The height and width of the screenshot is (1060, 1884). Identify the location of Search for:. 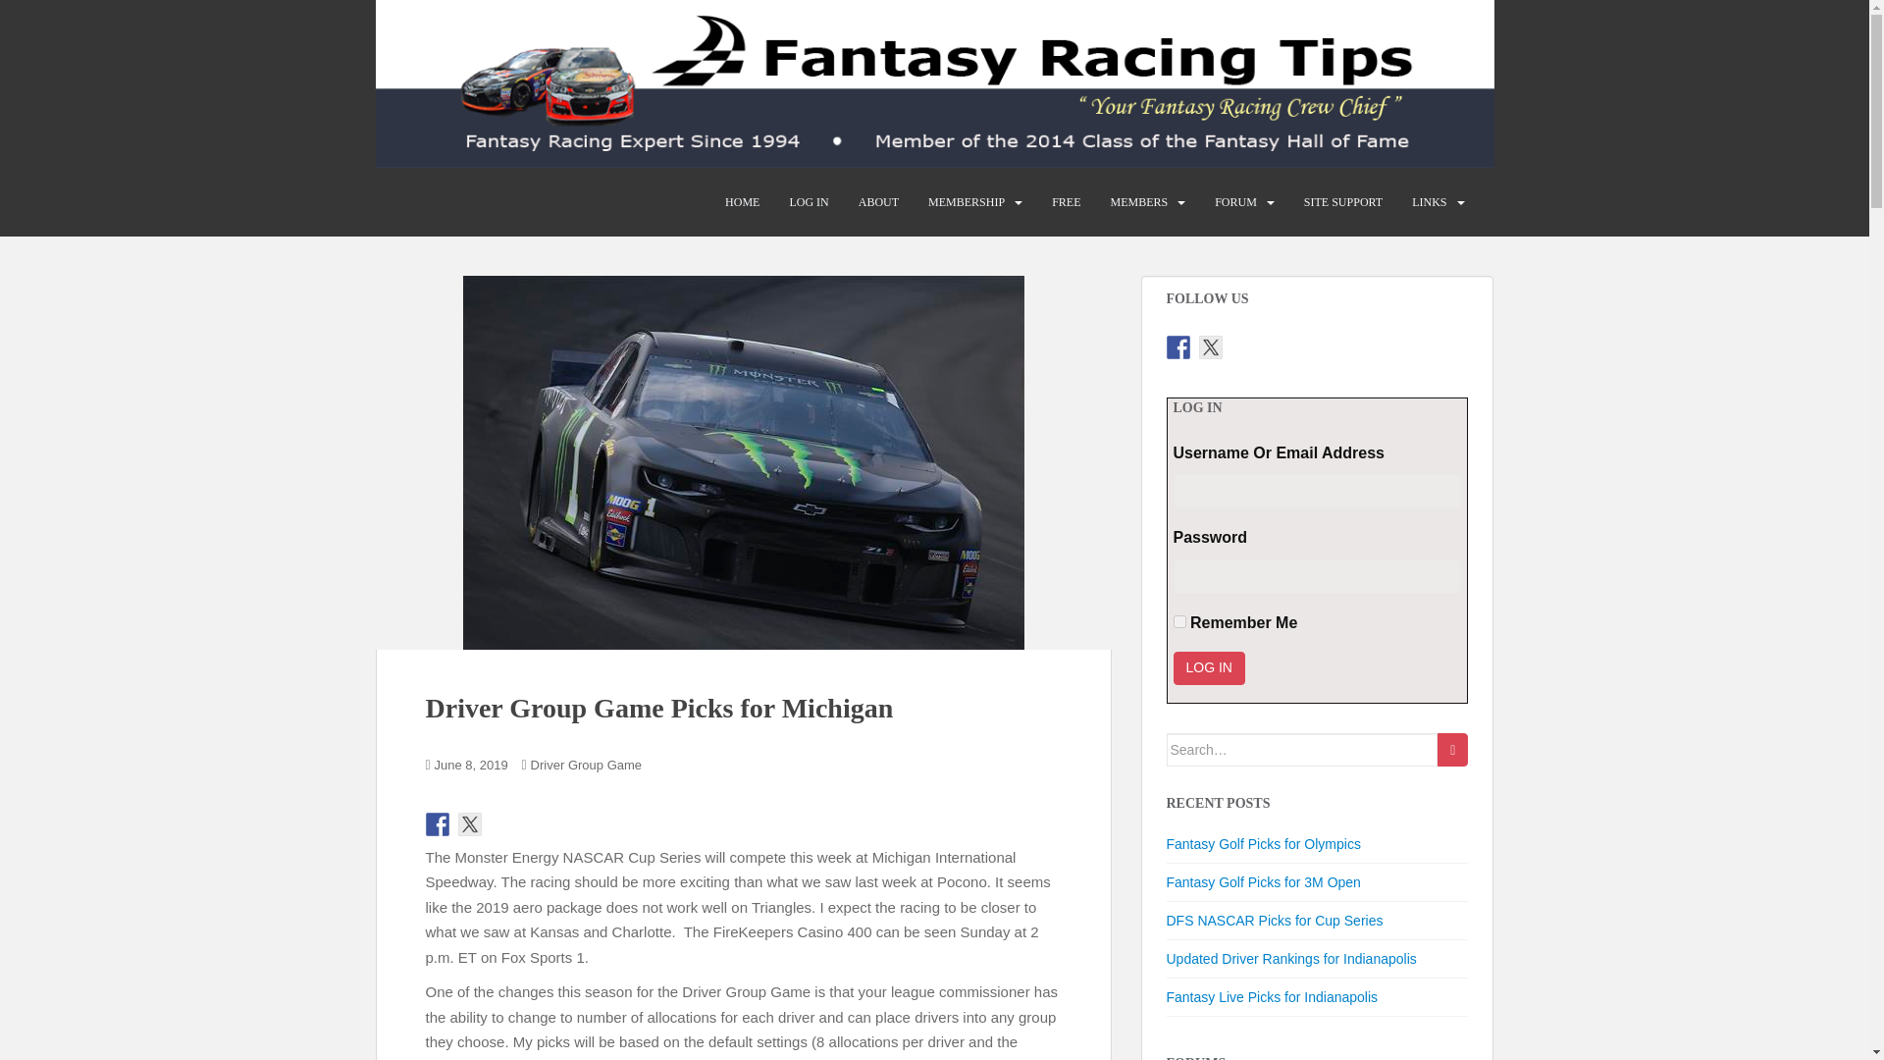
(1301, 750).